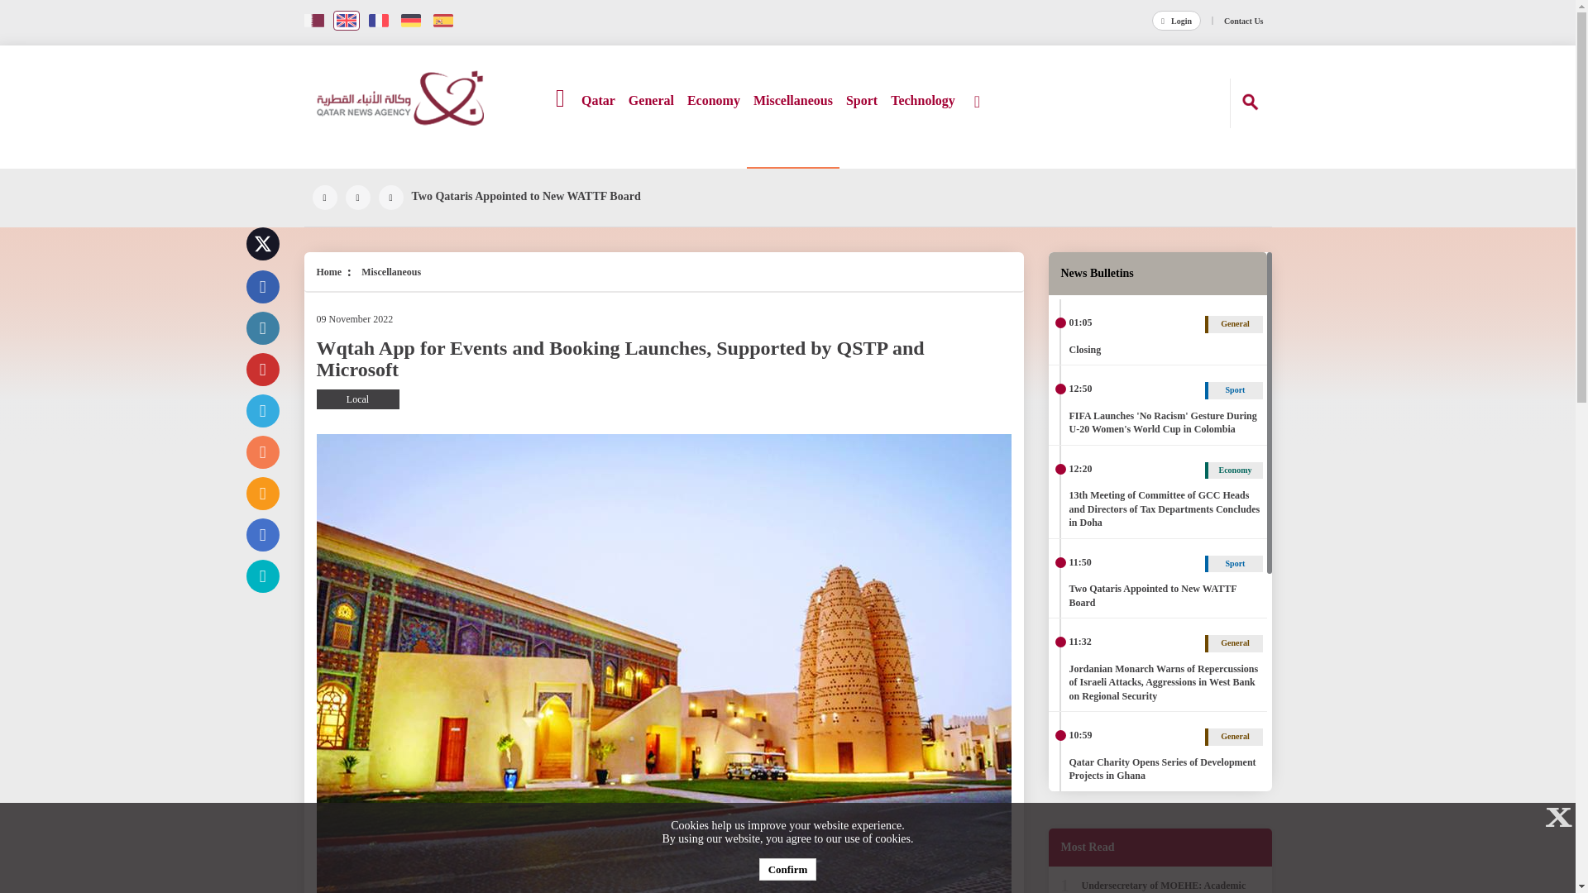  What do you see at coordinates (792, 117) in the screenshot?
I see `Miscellaneous` at bounding box center [792, 117].